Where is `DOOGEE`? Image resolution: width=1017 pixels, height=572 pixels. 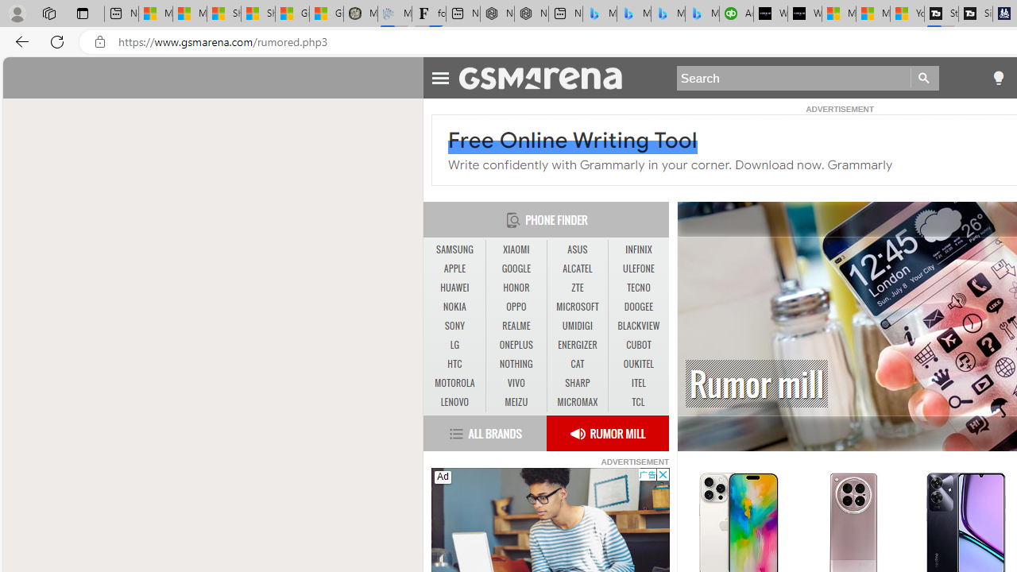
DOOGEE is located at coordinates (639, 307).